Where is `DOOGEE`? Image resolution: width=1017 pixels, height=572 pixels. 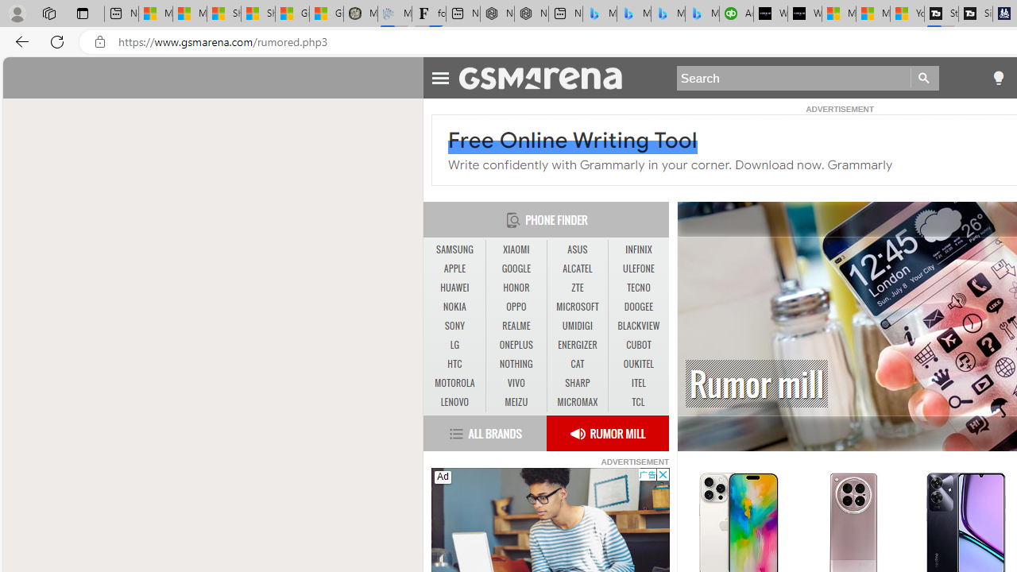
DOOGEE is located at coordinates (639, 307).